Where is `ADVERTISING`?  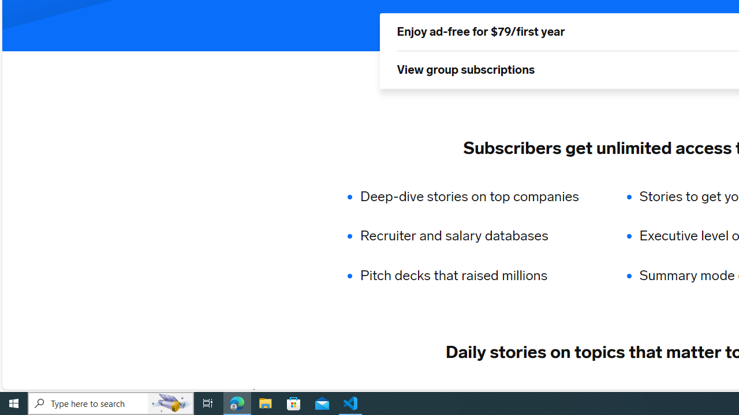 ADVERTISING is located at coordinates (355, 393).